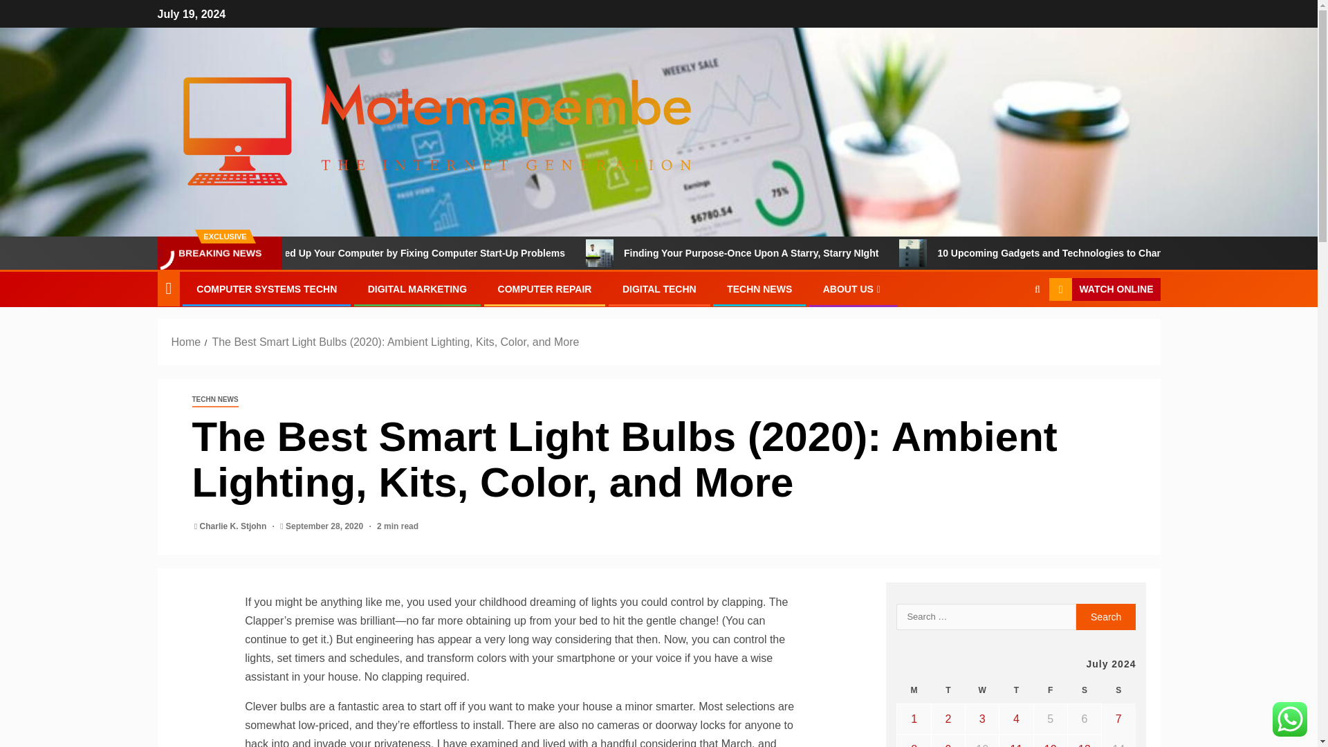 This screenshot has height=747, width=1328. What do you see at coordinates (970, 252) in the screenshot?
I see `10 Upcoming Gadgets and Technologies to Change the World` at bounding box center [970, 252].